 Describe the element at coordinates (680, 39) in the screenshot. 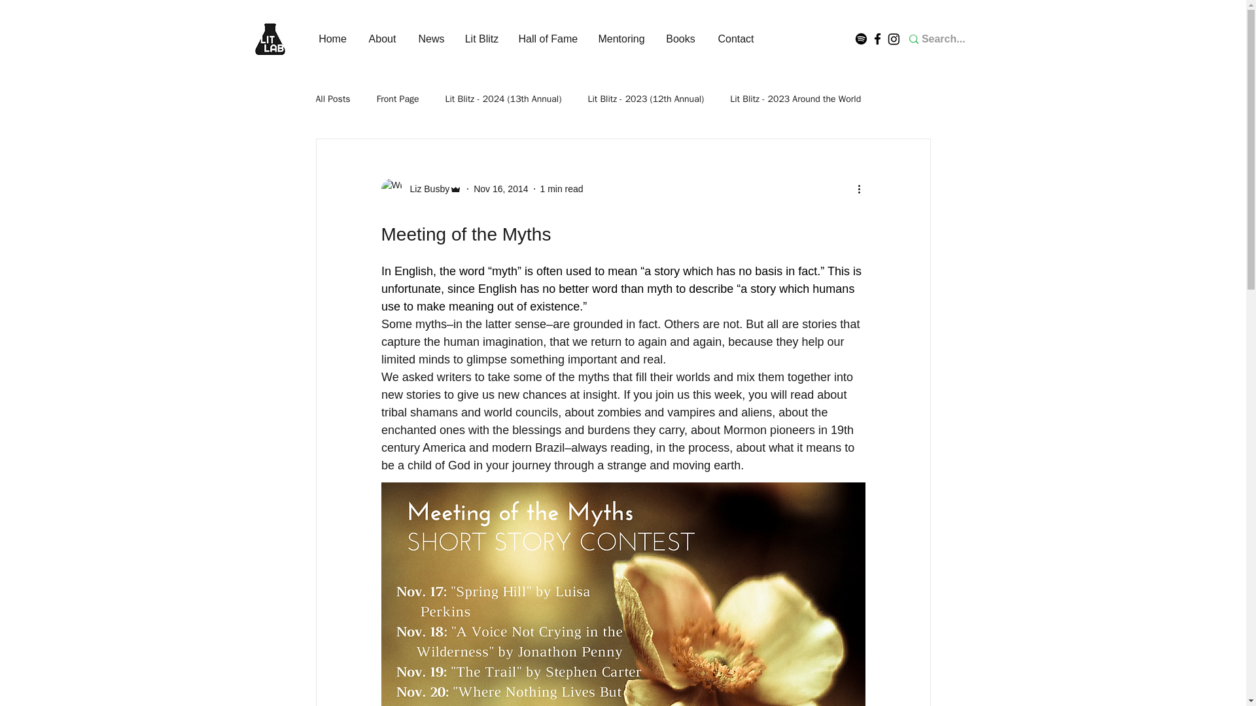

I see `Books` at that location.